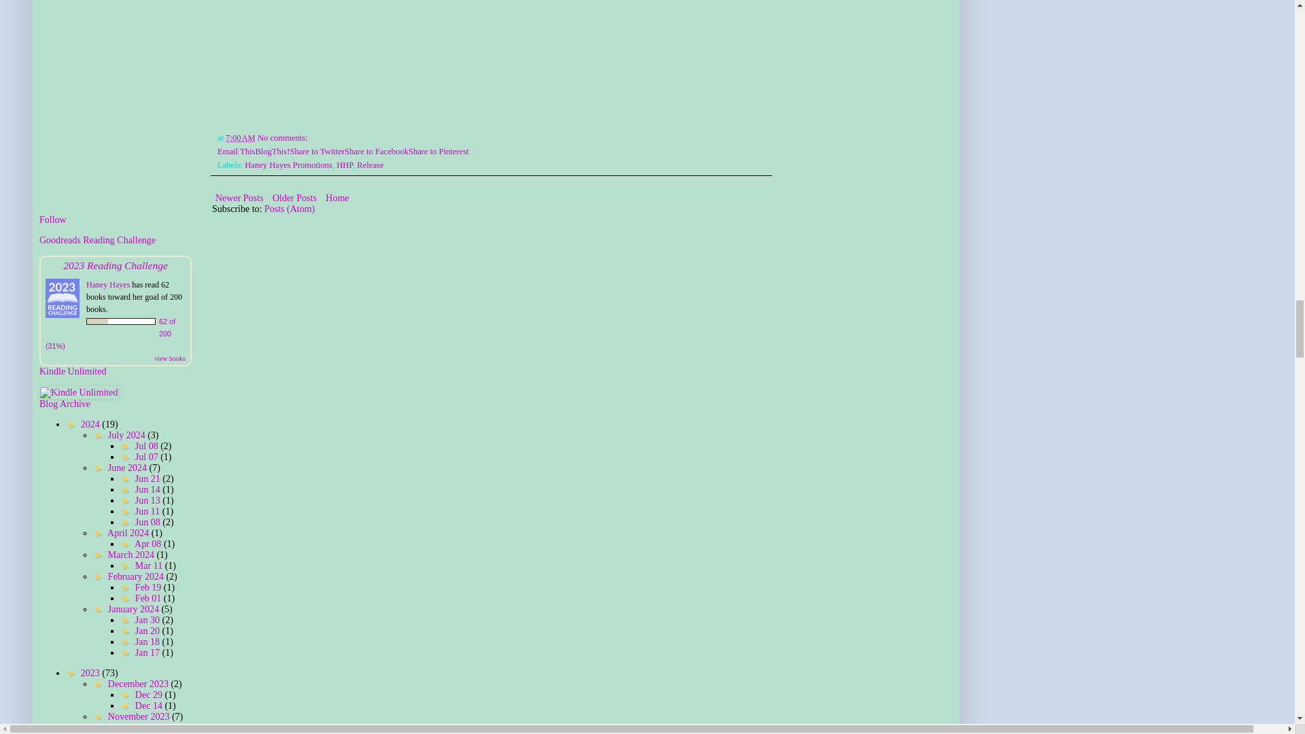 The image size is (1305, 734). I want to click on Share to Twitter, so click(317, 152).